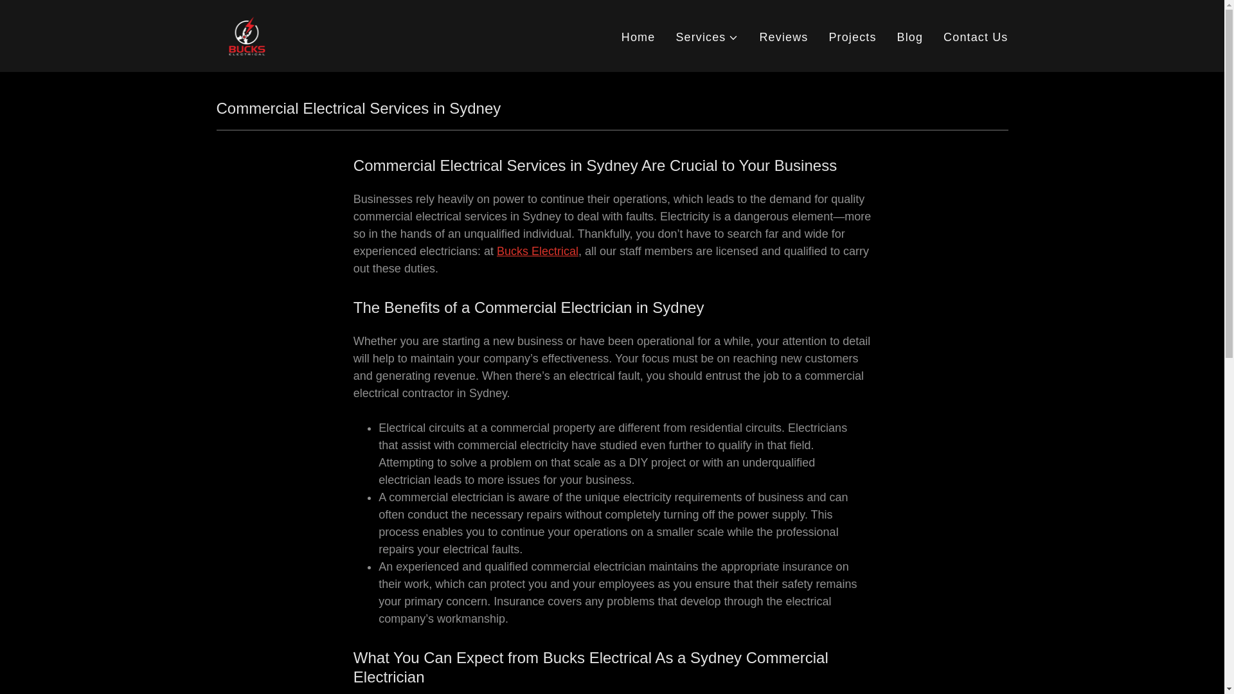 Image resolution: width=1234 pixels, height=694 pixels. Describe the element at coordinates (247, 35) in the screenshot. I see `Bucks Electrical` at that location.